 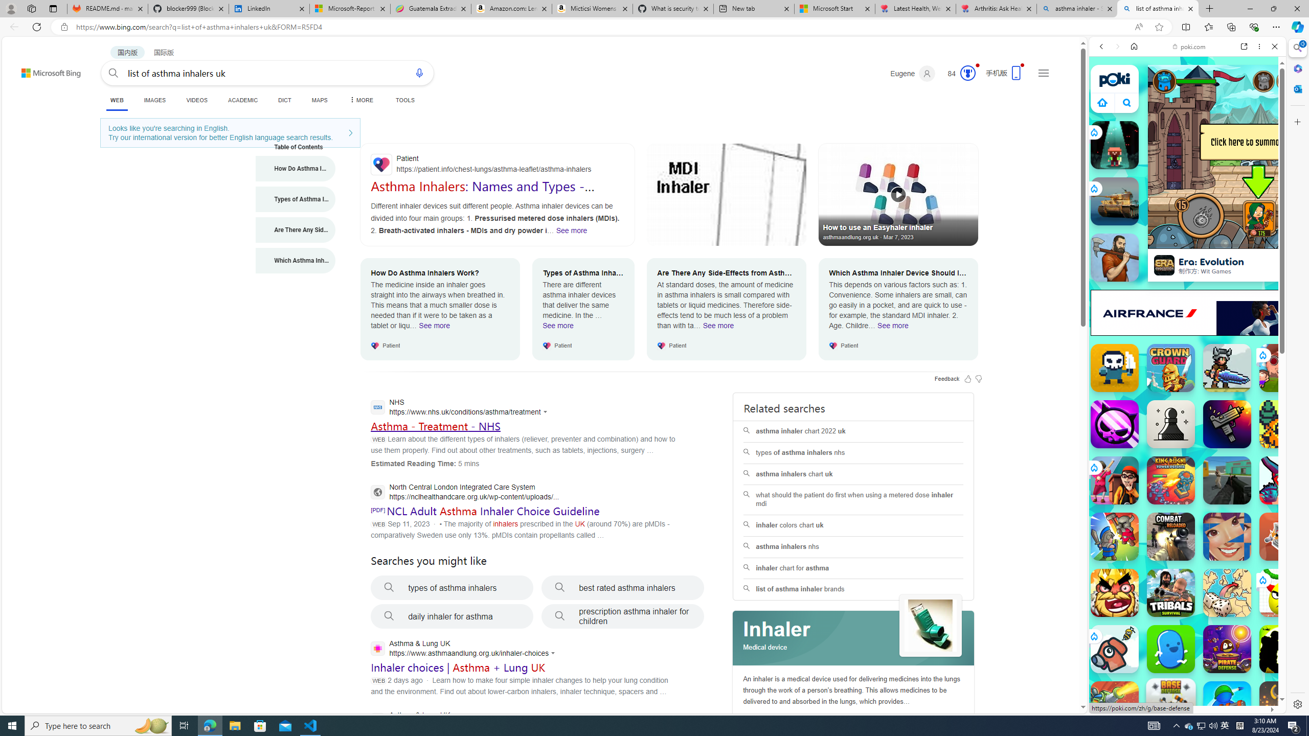 I want to click on Show More Io Games, so click(x=1250, y=316).